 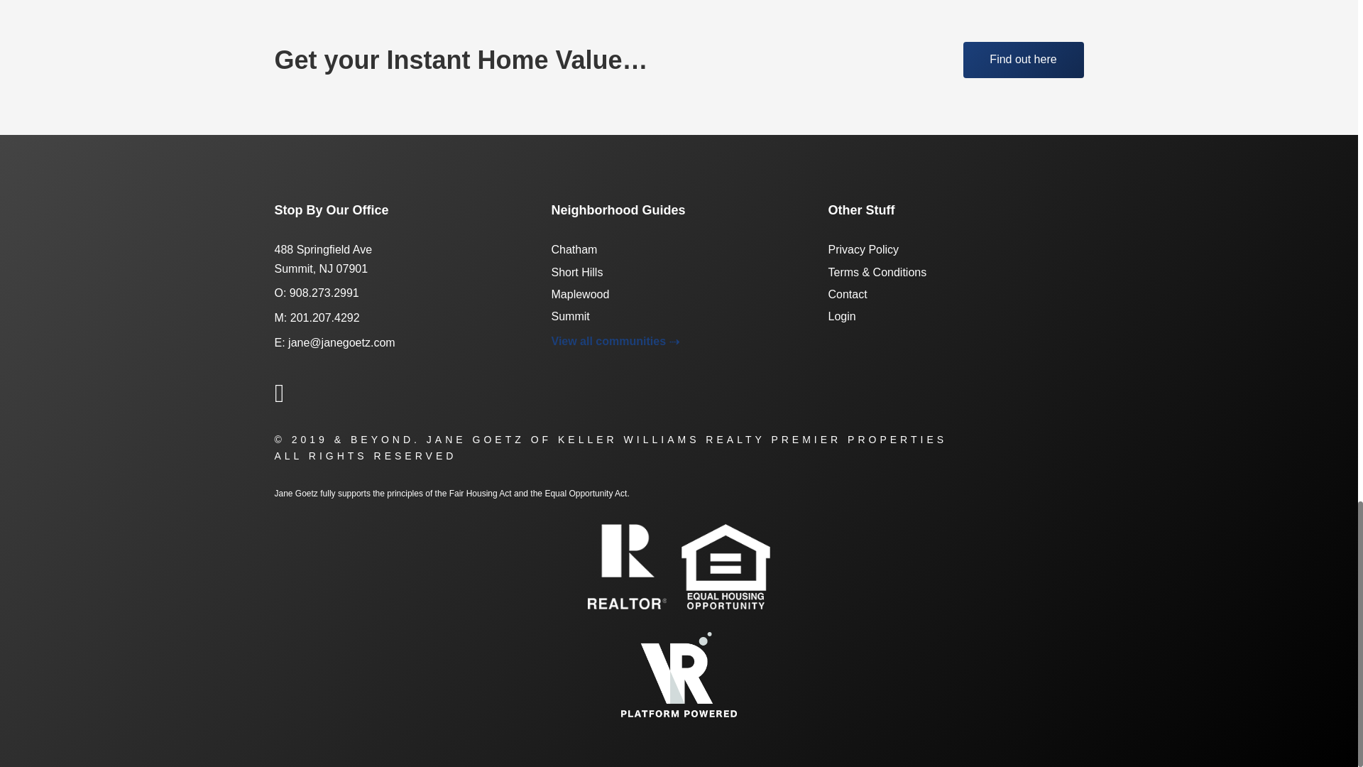 What do you see at coordinates (841, 316) in the screenshot?
I see `Login` at bounding box center [841, 316].